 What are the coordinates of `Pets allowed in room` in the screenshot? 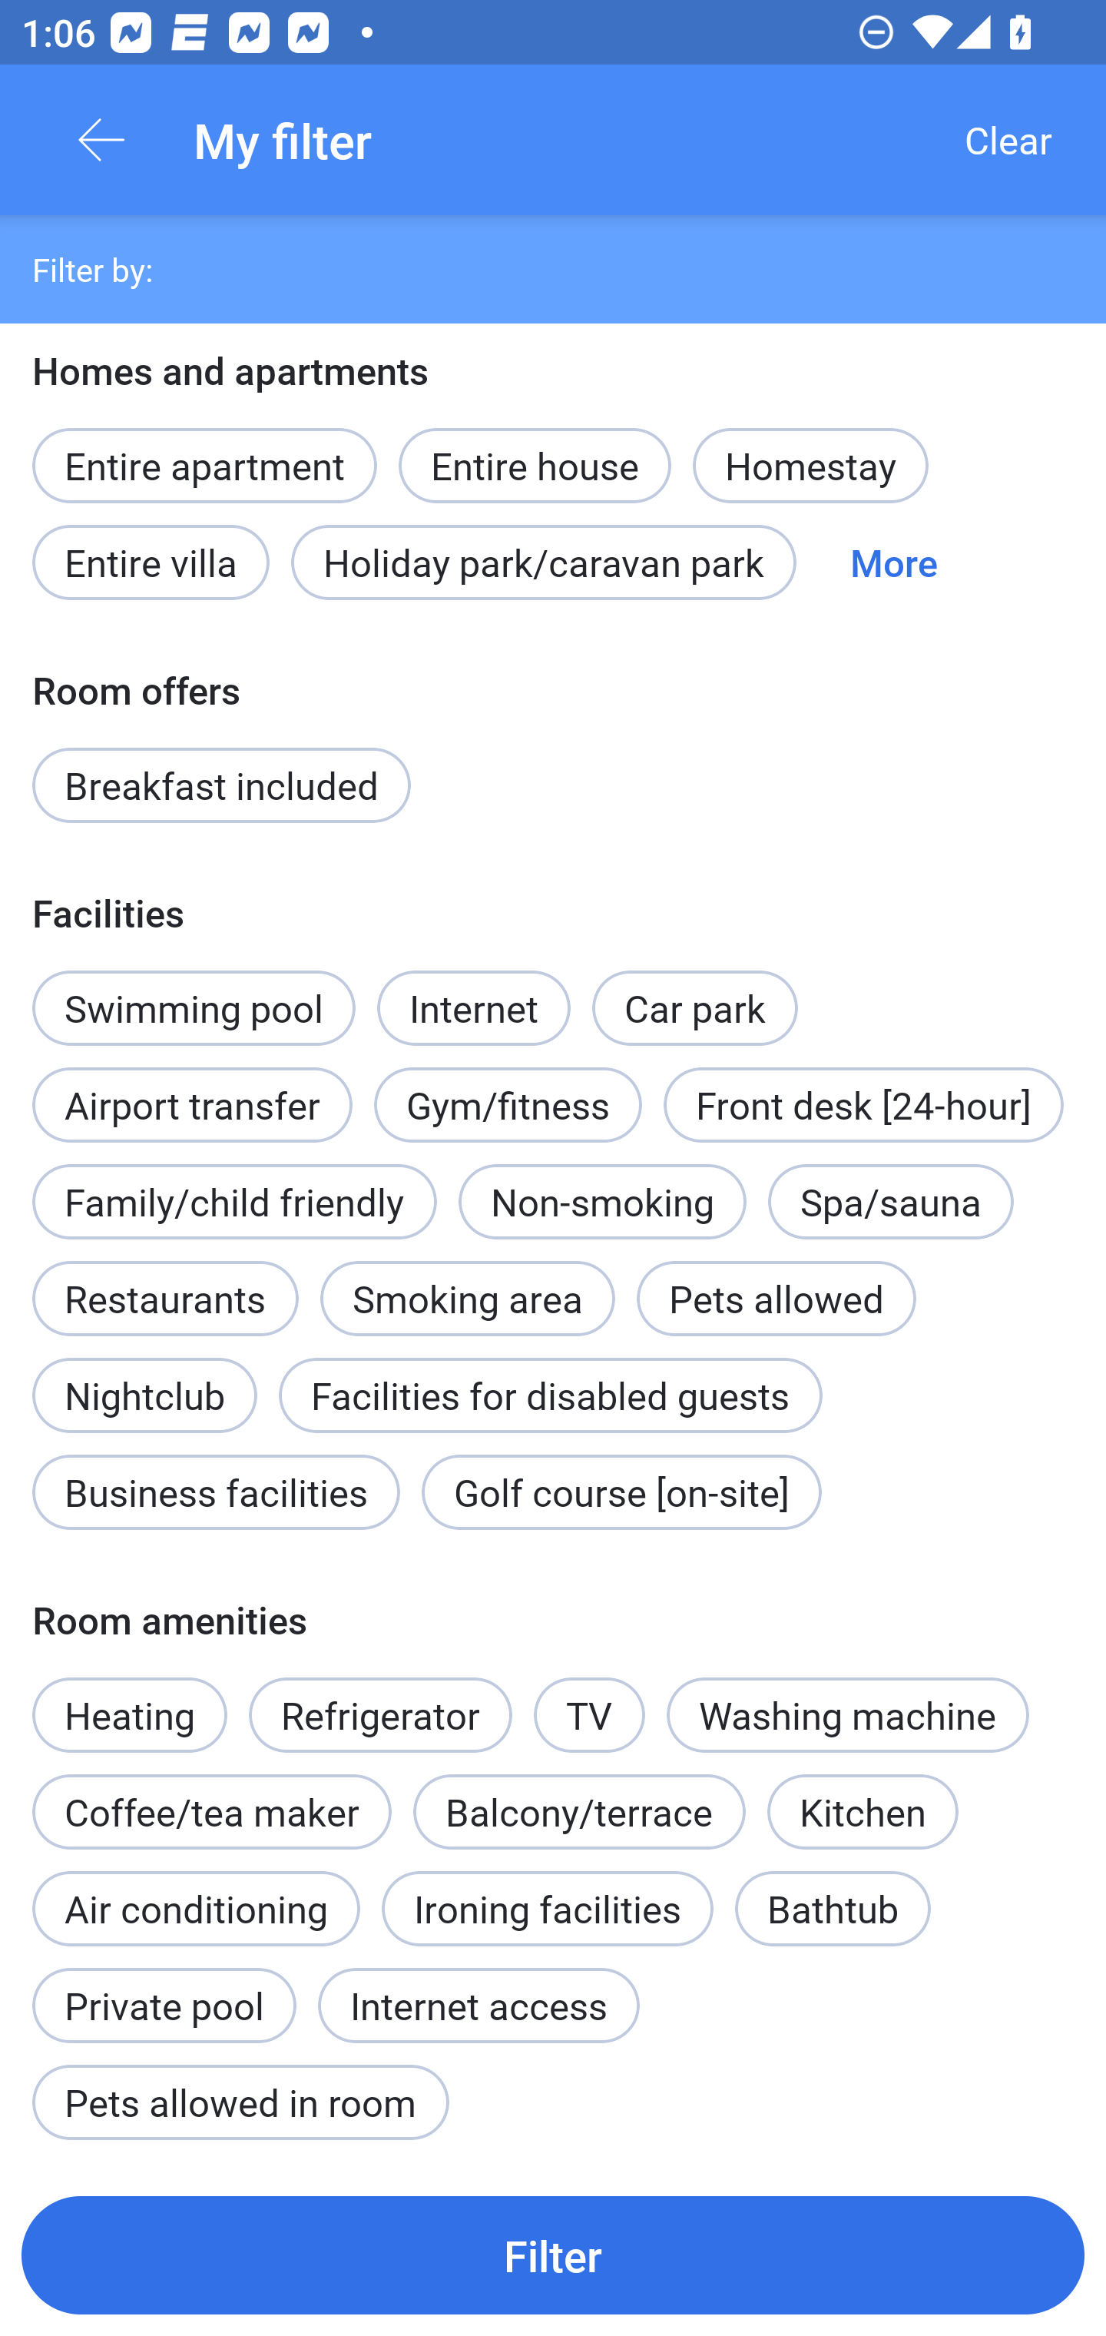 It's located at (240, 2102).